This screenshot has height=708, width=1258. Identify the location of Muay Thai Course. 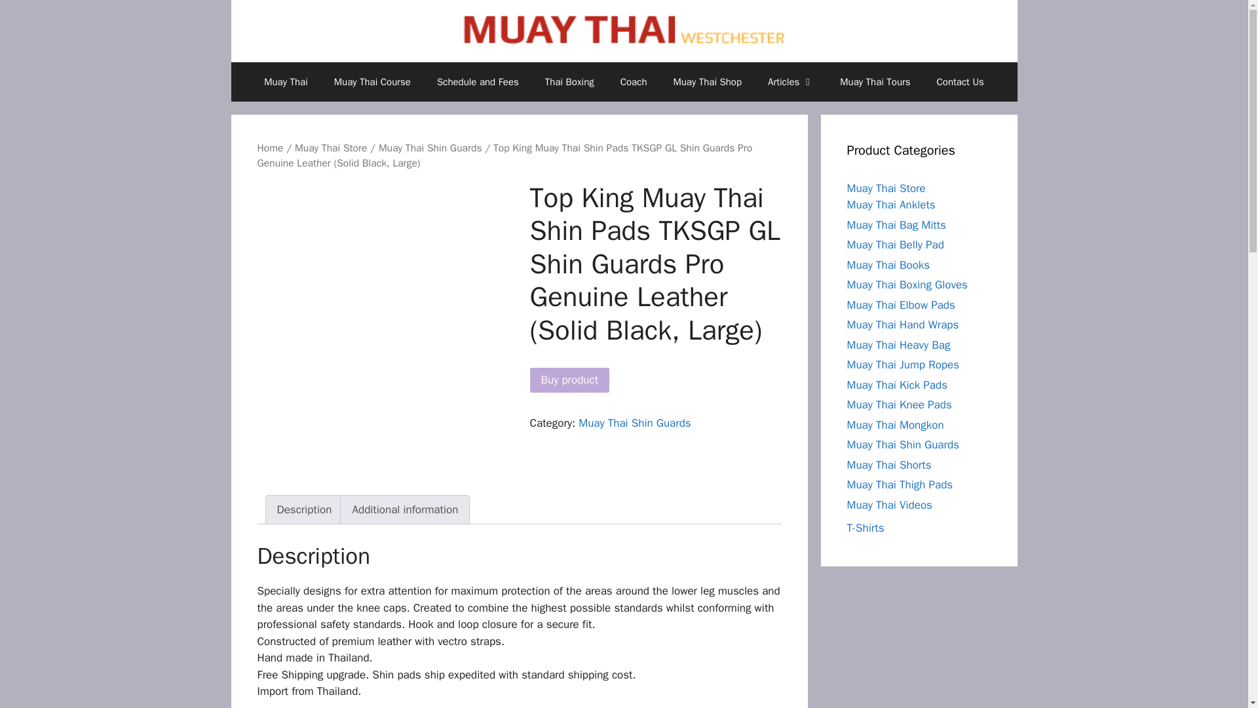
(372, 82).